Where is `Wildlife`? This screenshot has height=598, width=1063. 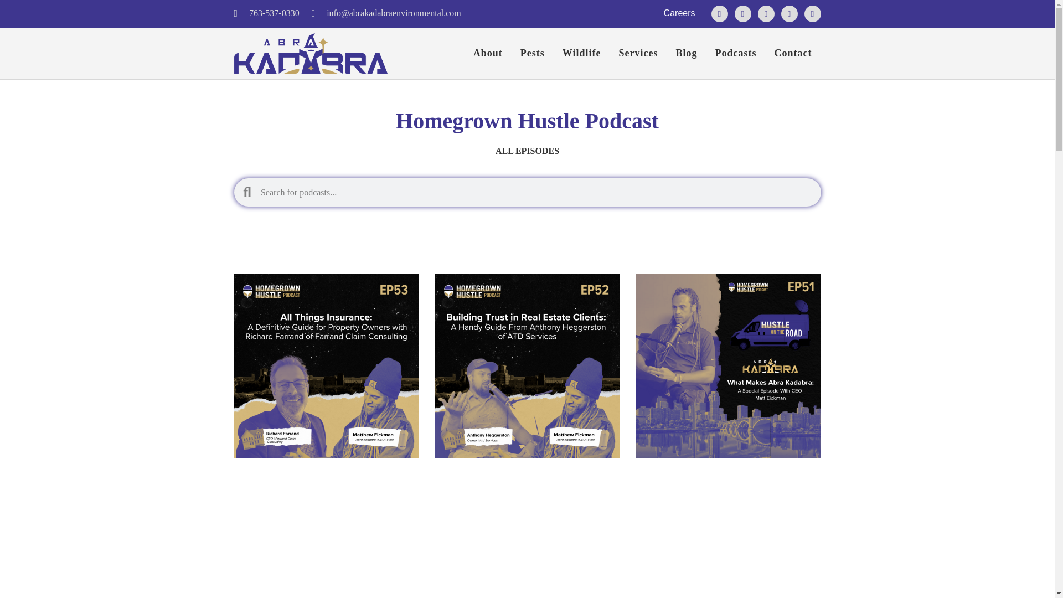 Wildlife is located at coordinates (582, 53).